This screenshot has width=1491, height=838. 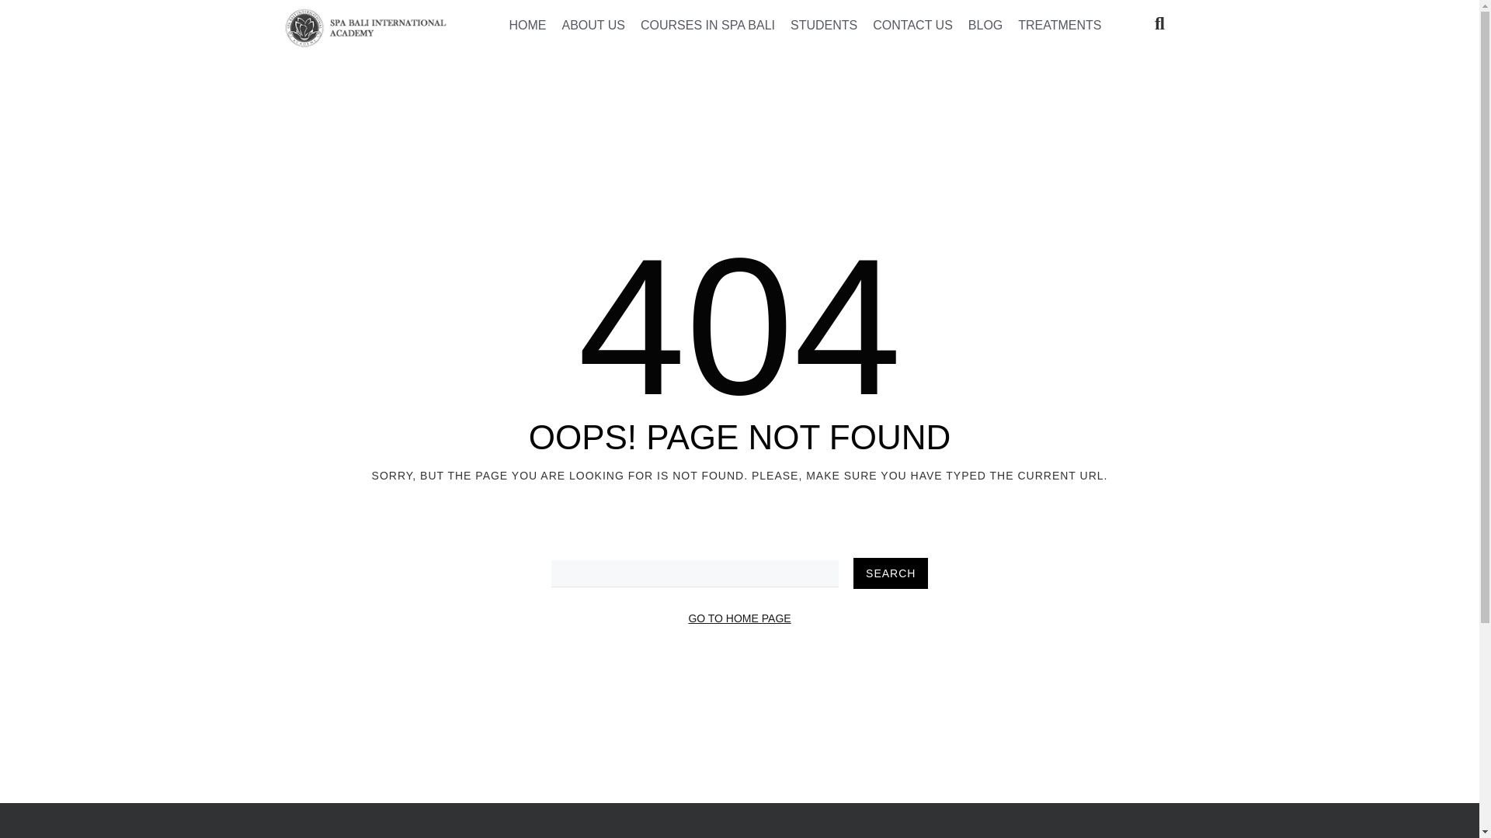 What do you see at coordinates (912, 25) in the screenshot?
I see `CONTACT US` at bounding box center [912, 25].